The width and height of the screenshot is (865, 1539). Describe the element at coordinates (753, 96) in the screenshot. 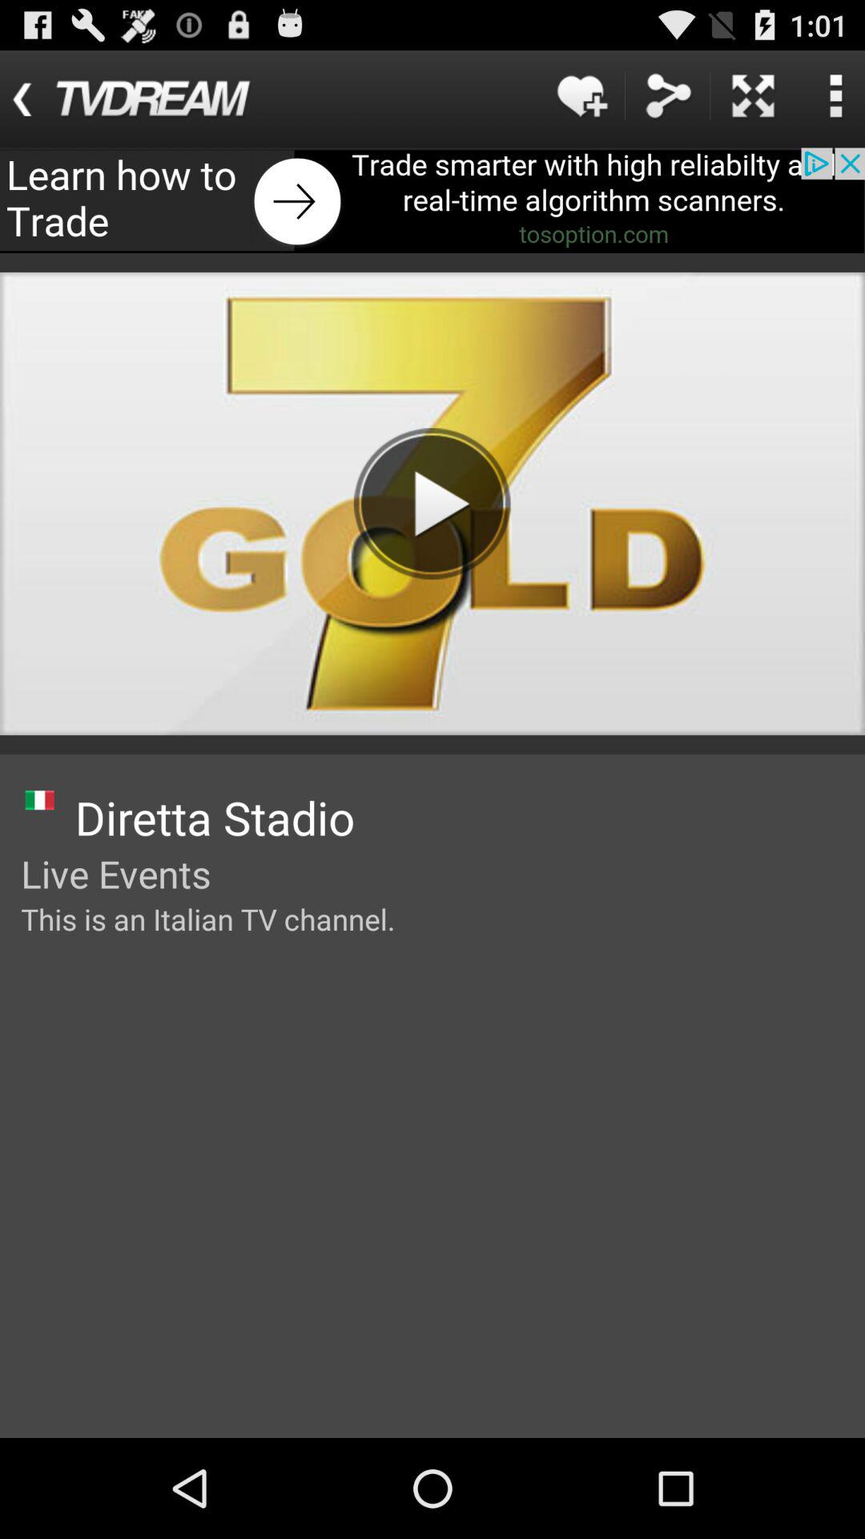

I see `expand page to fullscreen` at that location.